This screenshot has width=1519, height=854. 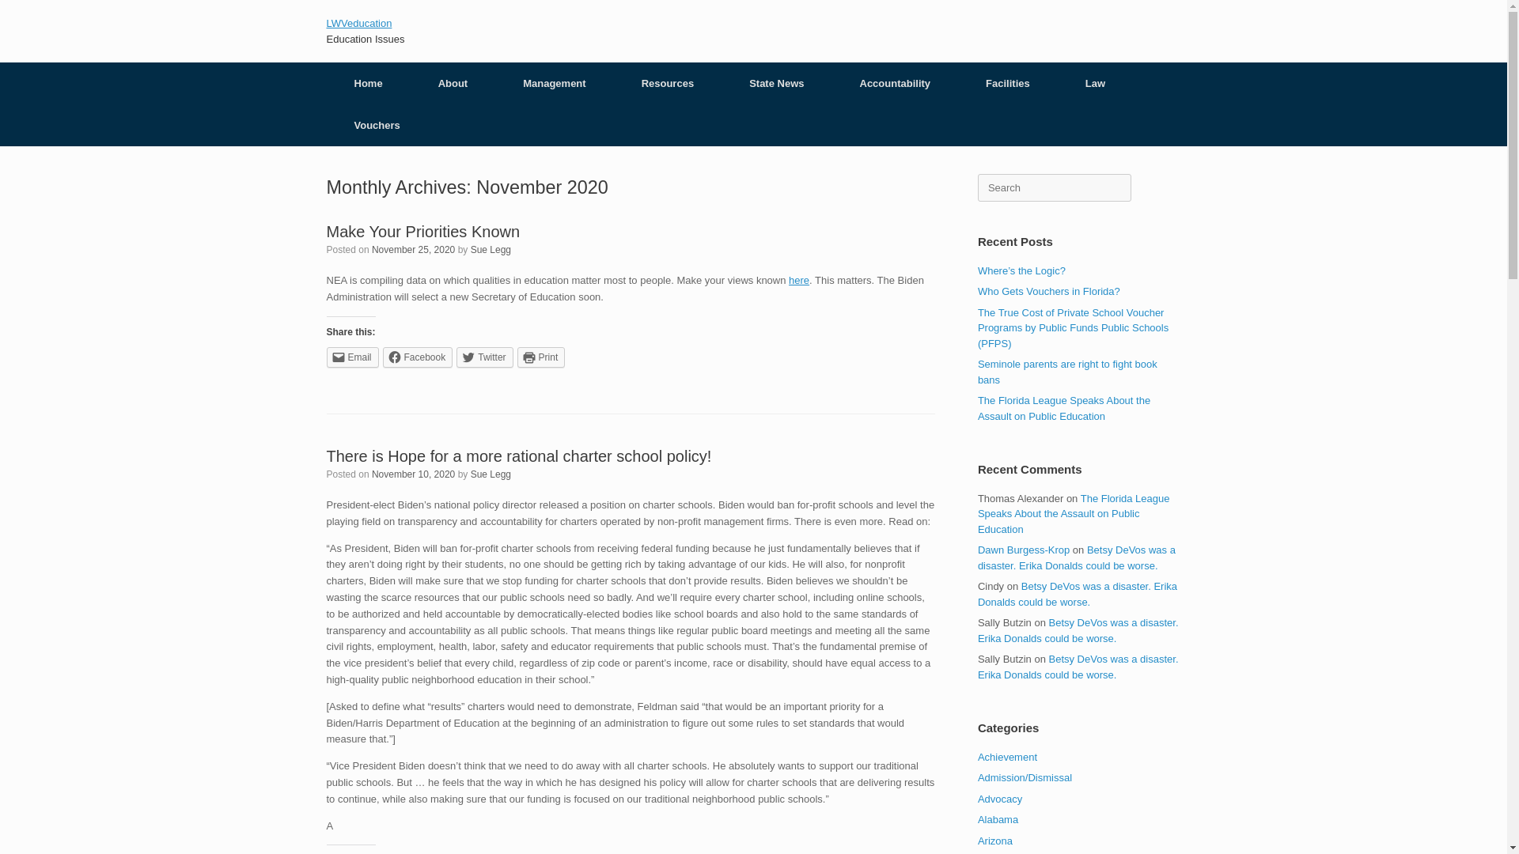 What do you see at coordinates (518, 455) in the screenshot?
I see `There is Hope for a more rational charter school policy!` at bounding box center [518, 455].